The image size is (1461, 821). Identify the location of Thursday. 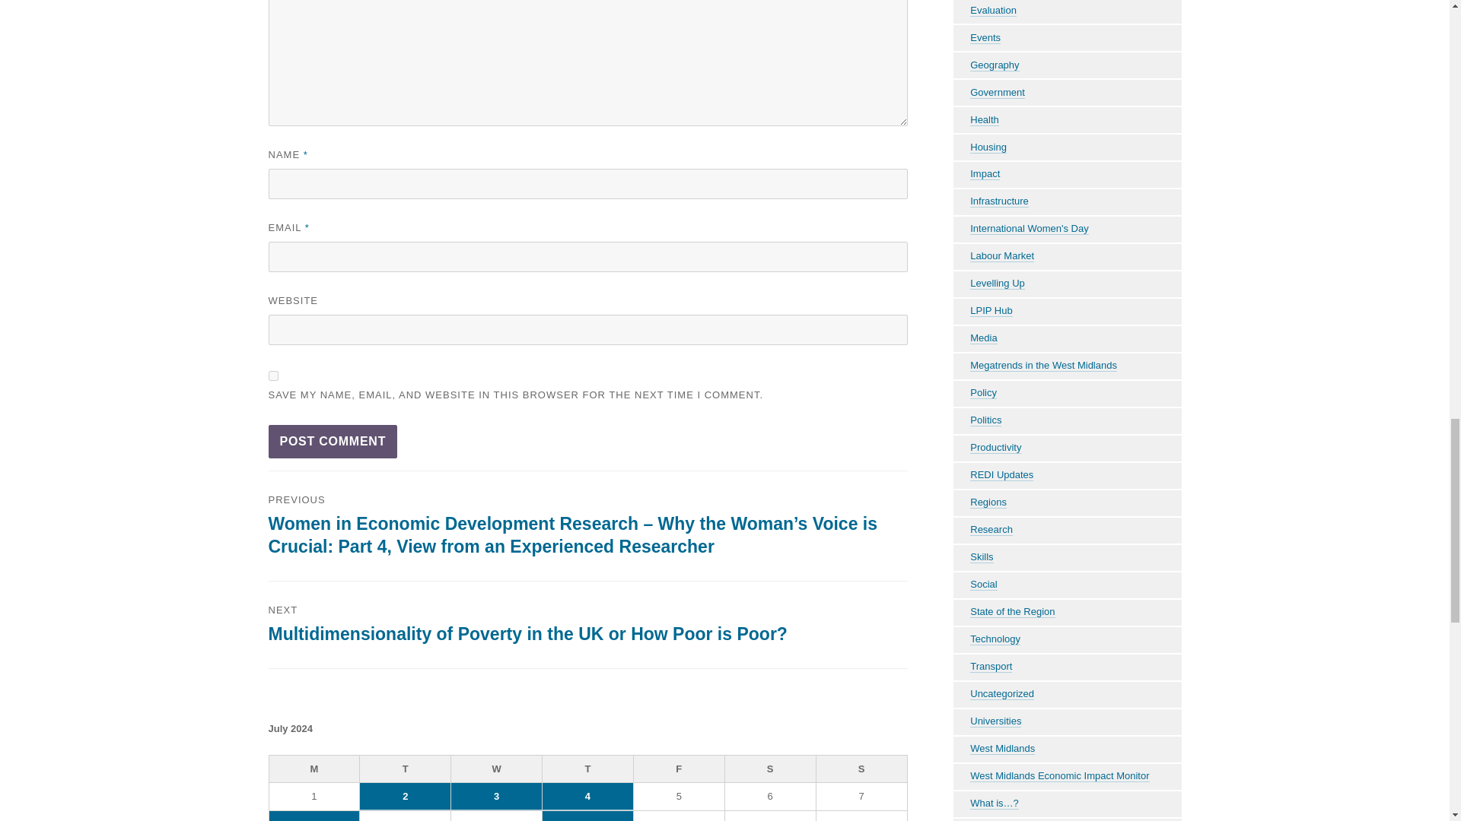
(587, 769).